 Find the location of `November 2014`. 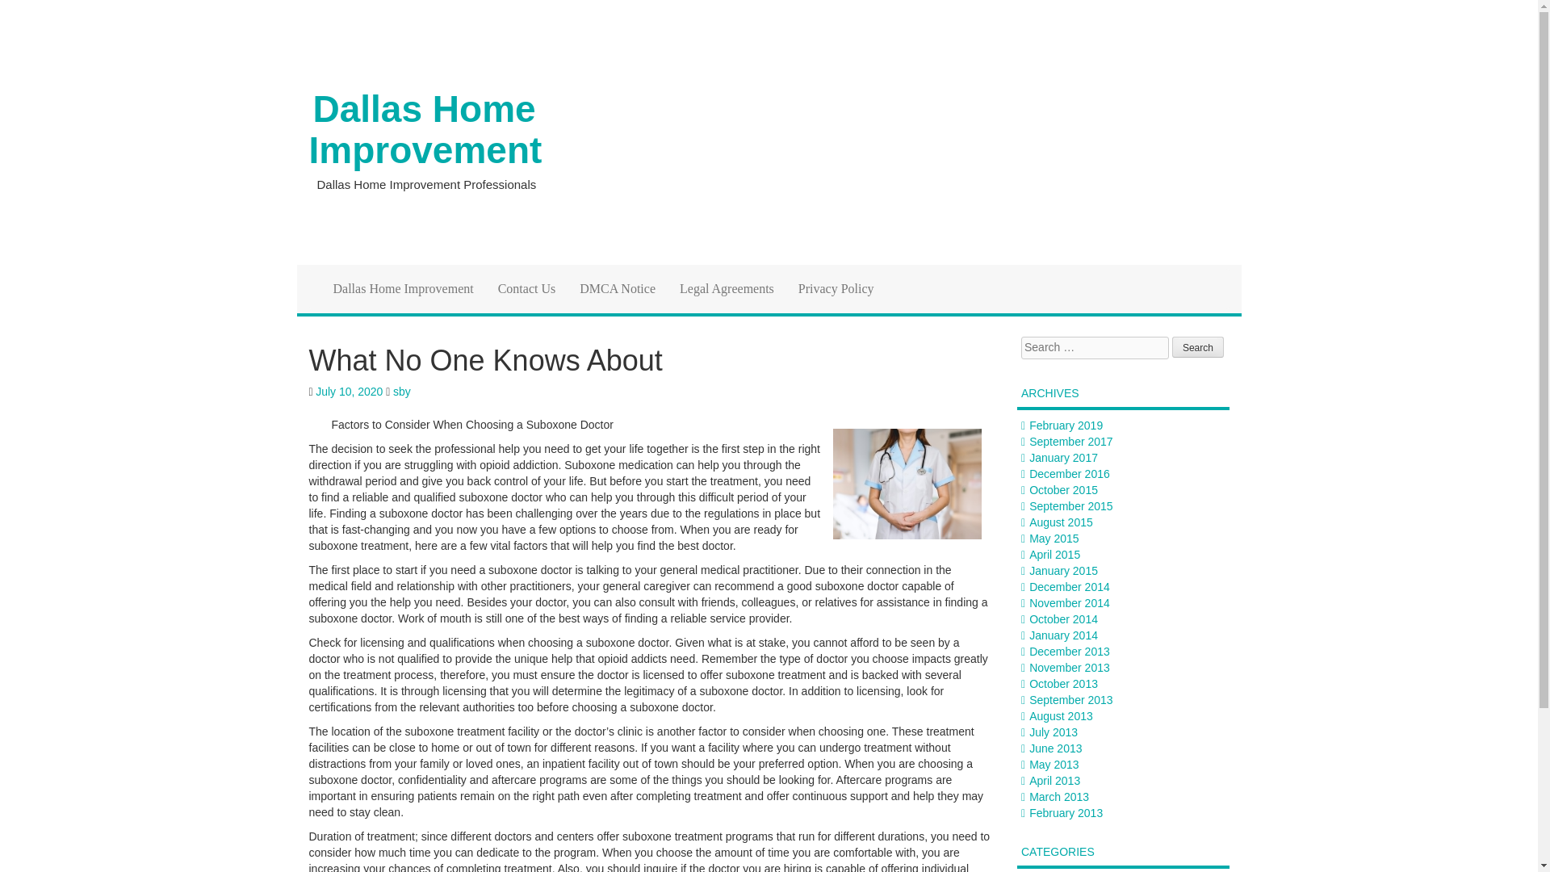

November 2014 is located at coordinates (1069, 602).